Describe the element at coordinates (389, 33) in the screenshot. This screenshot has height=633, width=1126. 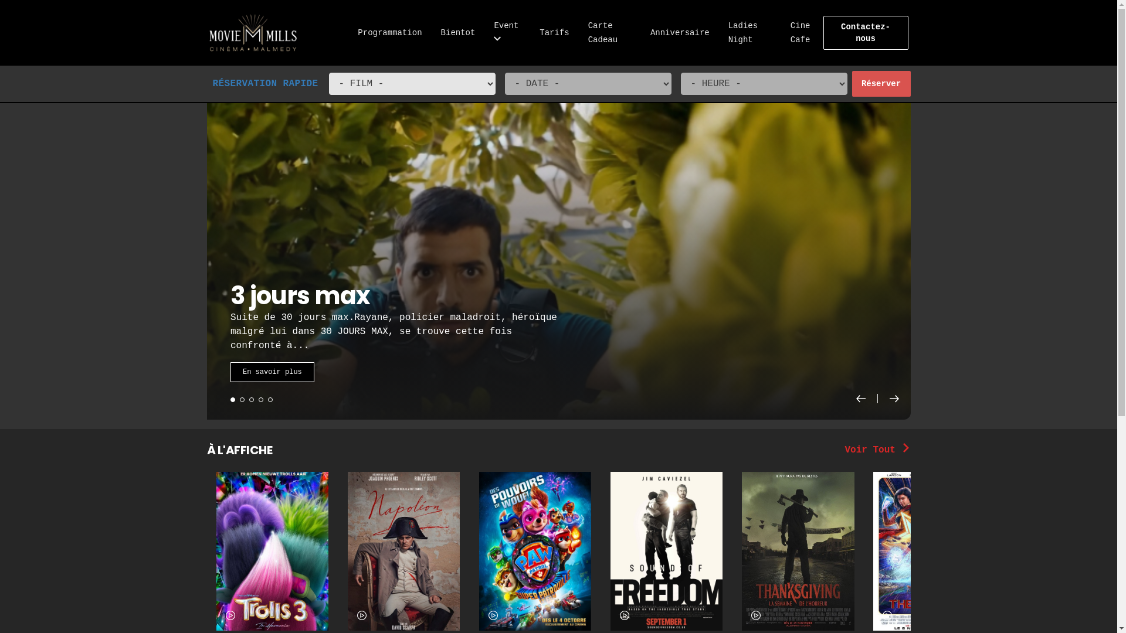
I see `Programmation` at that location.